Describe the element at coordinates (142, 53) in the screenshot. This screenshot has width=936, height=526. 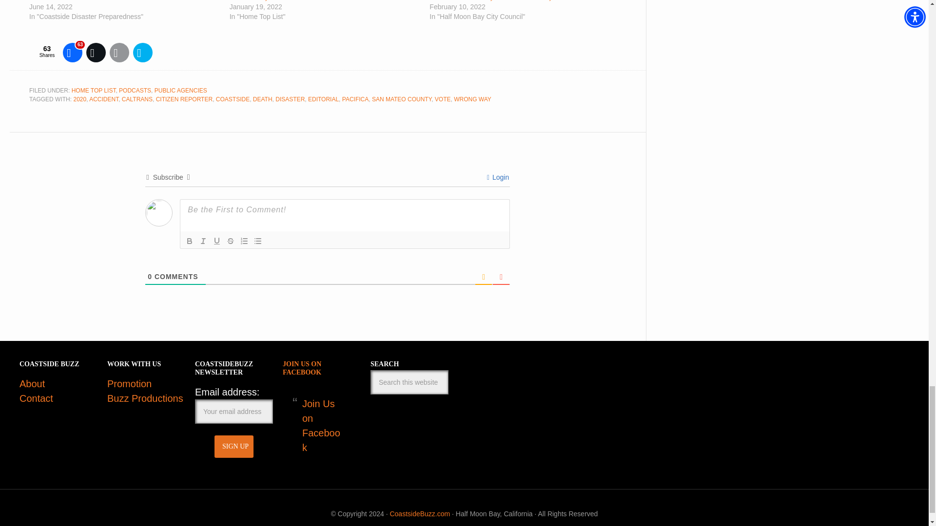
I see `PrintFriendly` at that location.